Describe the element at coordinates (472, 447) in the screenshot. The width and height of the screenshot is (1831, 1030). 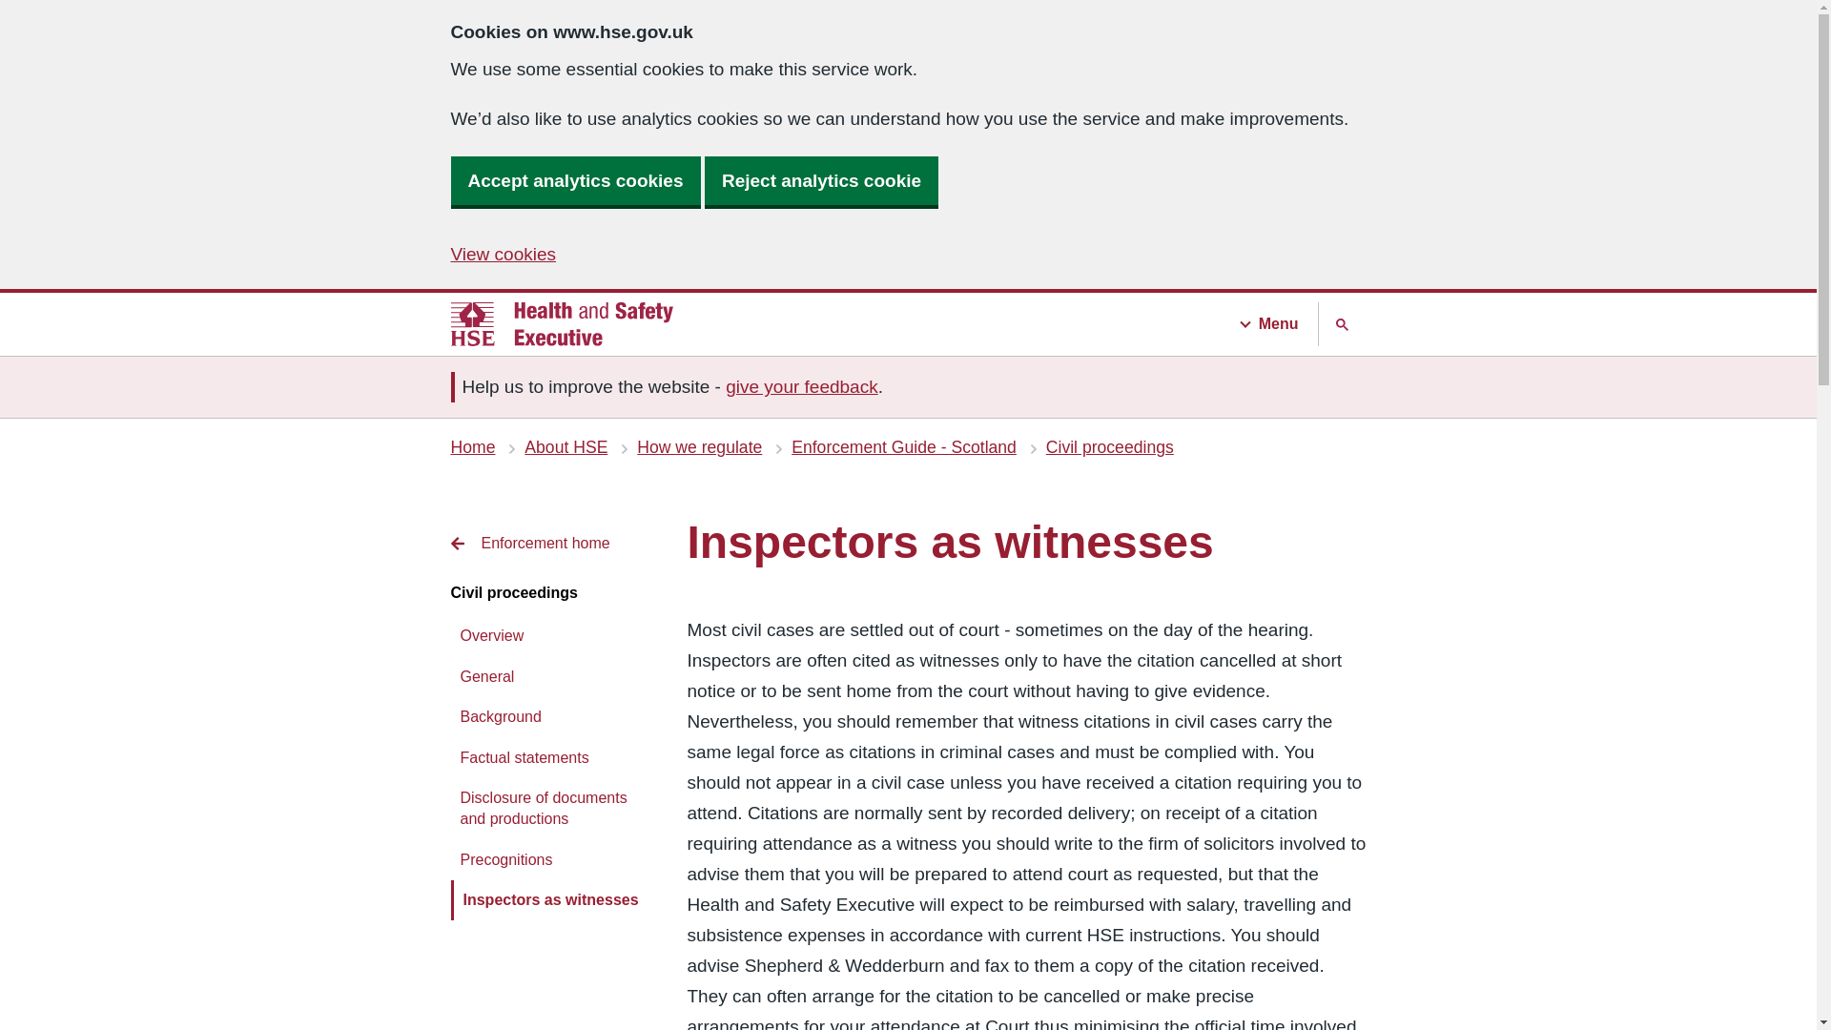
I see `Home` at that location.